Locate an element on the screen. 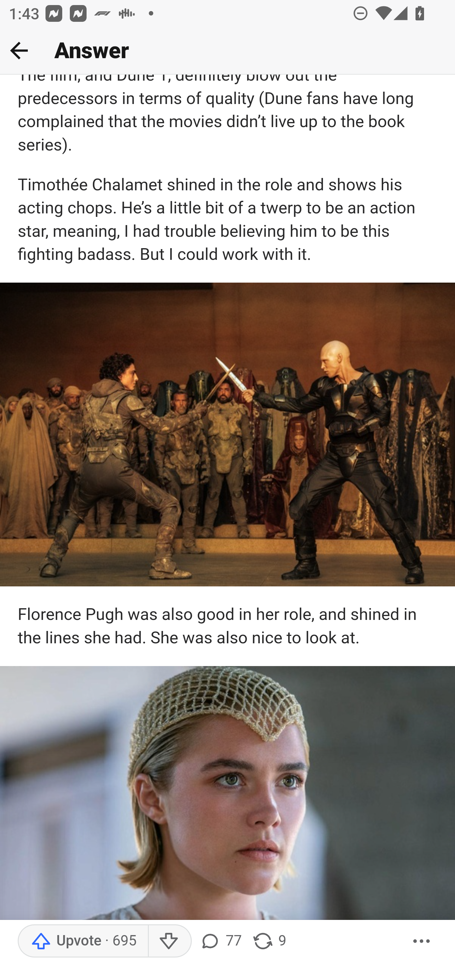 Image resolution: width=455 pixels, height=961 pixels. Downvote is located at coordinates (169, 941).